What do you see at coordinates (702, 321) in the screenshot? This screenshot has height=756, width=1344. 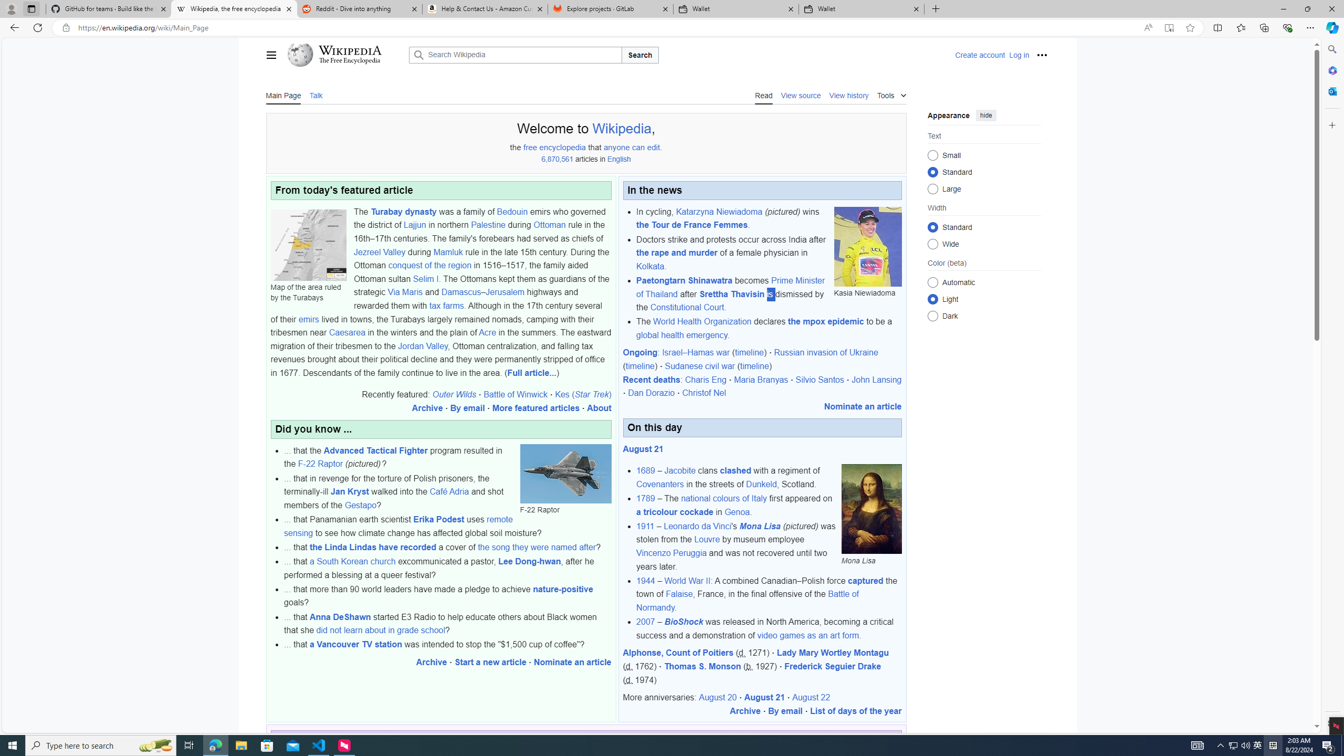 I see `World Health Organization` at bounding box center [702, 321].